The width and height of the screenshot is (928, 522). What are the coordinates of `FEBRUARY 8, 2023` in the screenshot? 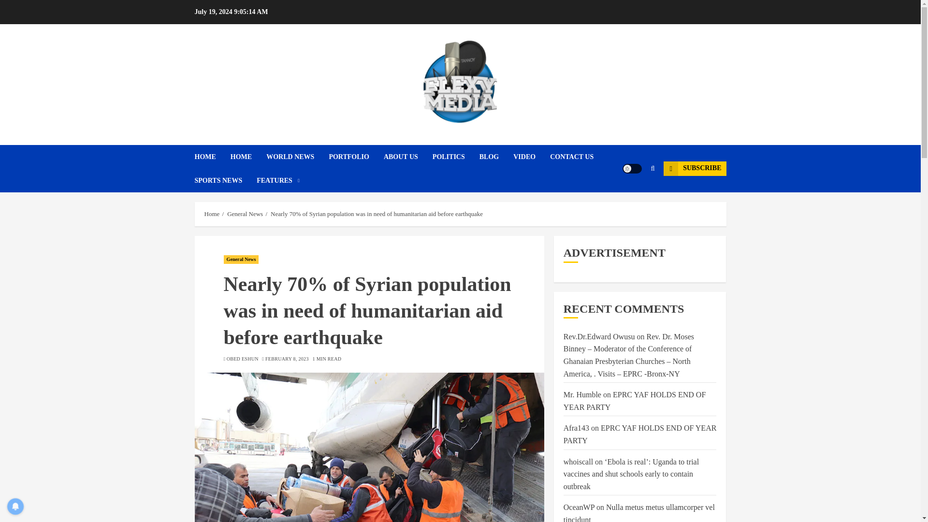 It's located at (287, 359).